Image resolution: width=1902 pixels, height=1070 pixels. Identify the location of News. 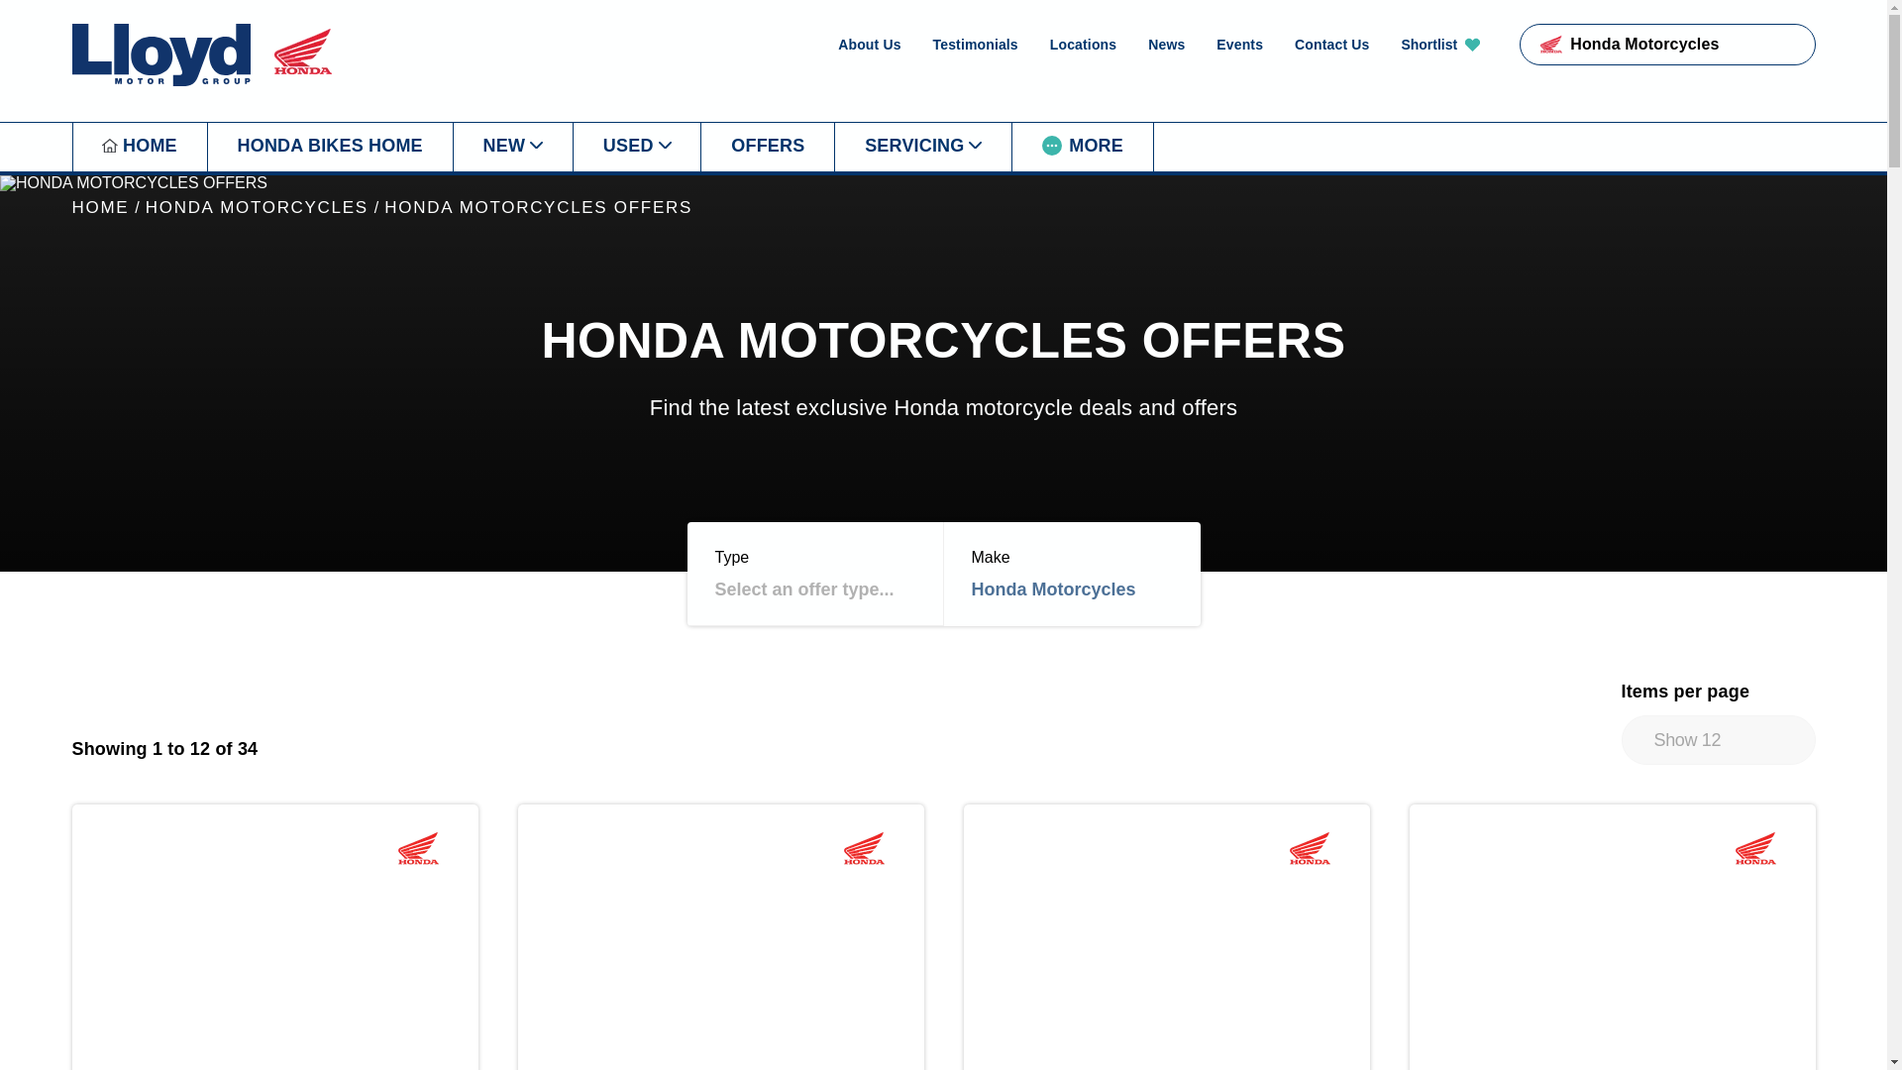
(1167, 44).